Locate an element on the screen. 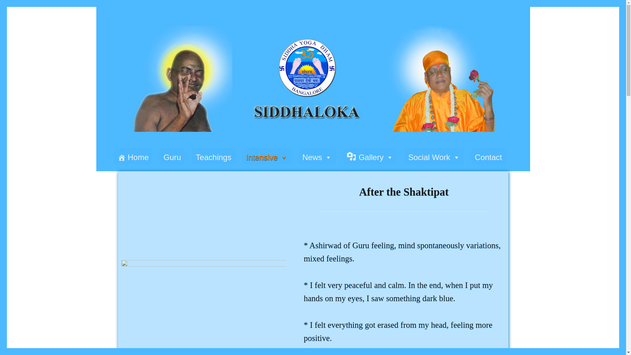  Contact is located at coordinates (488, 156).